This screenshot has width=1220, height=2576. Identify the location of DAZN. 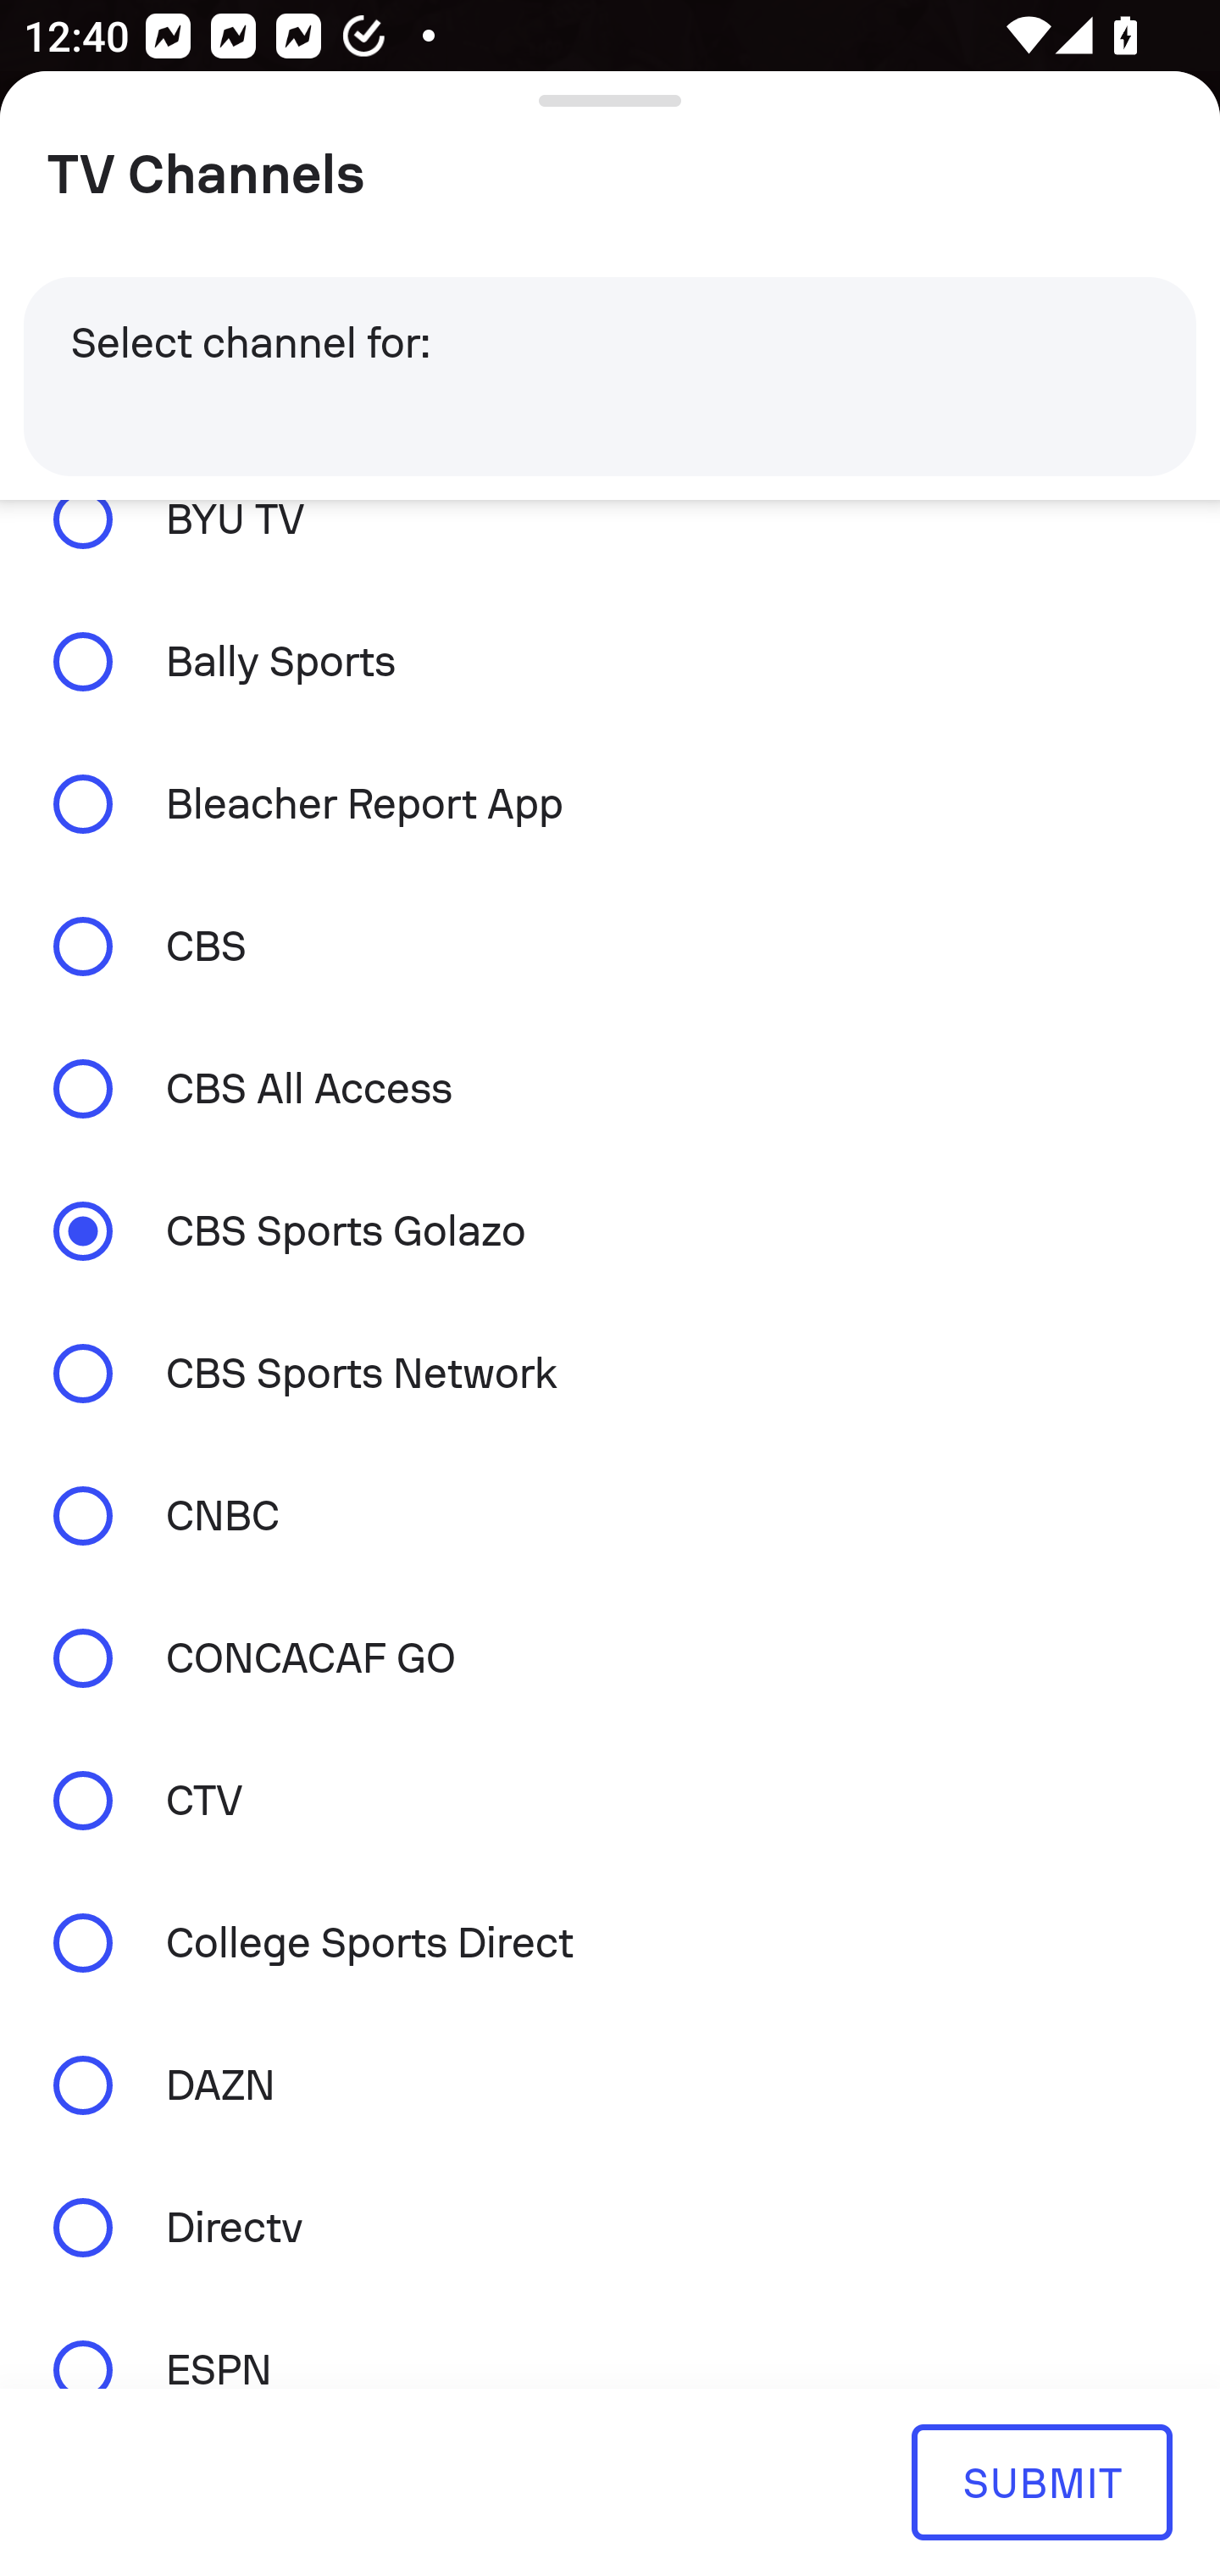
(610, 2085).